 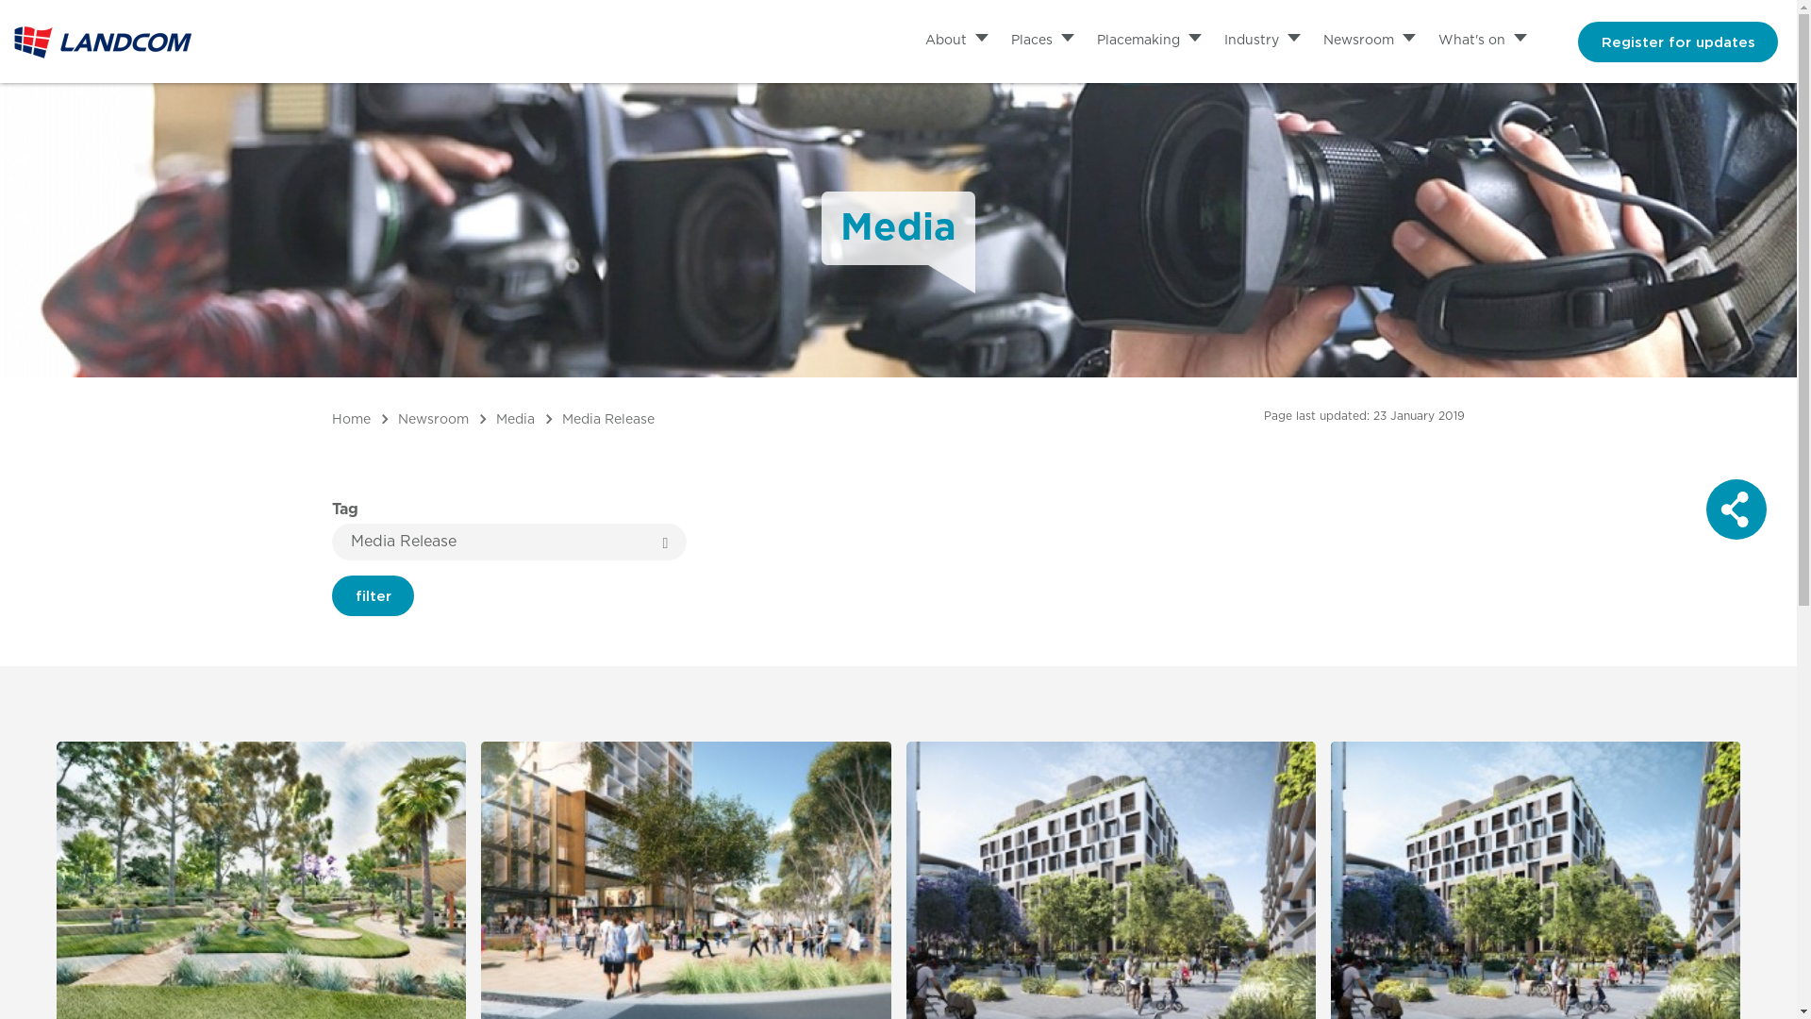 What do you see at coordinates (608, 420) in the screenshot?
I see `Media Release` at bounding box center [608, 420].